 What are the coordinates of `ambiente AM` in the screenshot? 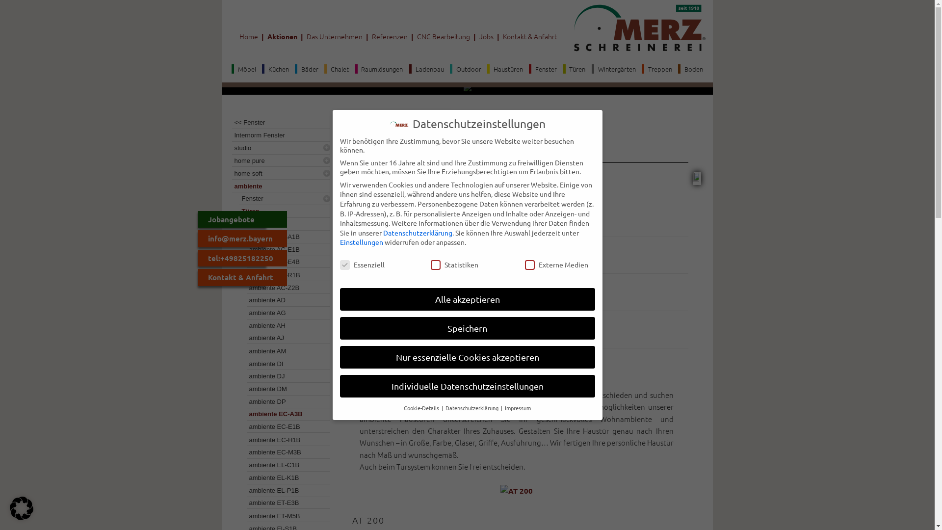 It's located at (285, 351).